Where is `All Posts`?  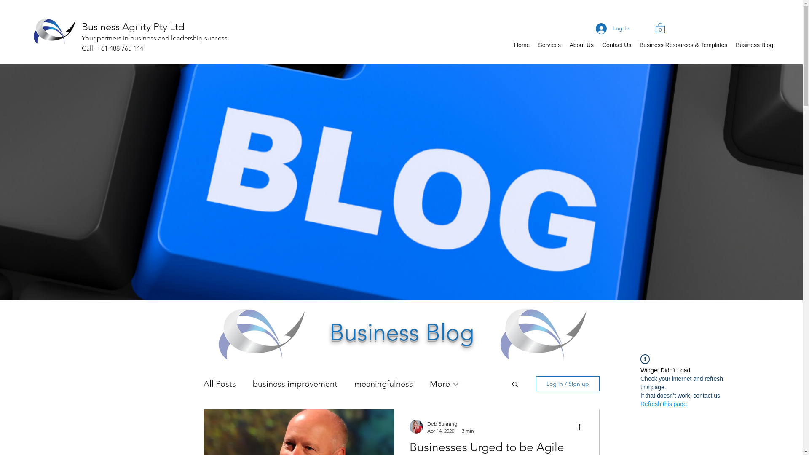 All Posts is located at coordinates (219, 384).